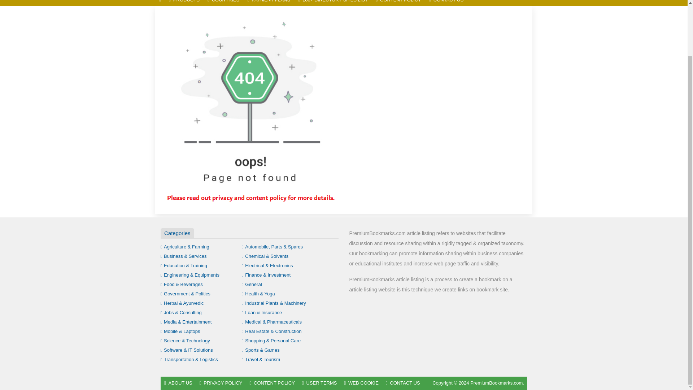 This screenshot has height=390, width=693. I want to click on CONTENT POLICY, so click(398, 3).